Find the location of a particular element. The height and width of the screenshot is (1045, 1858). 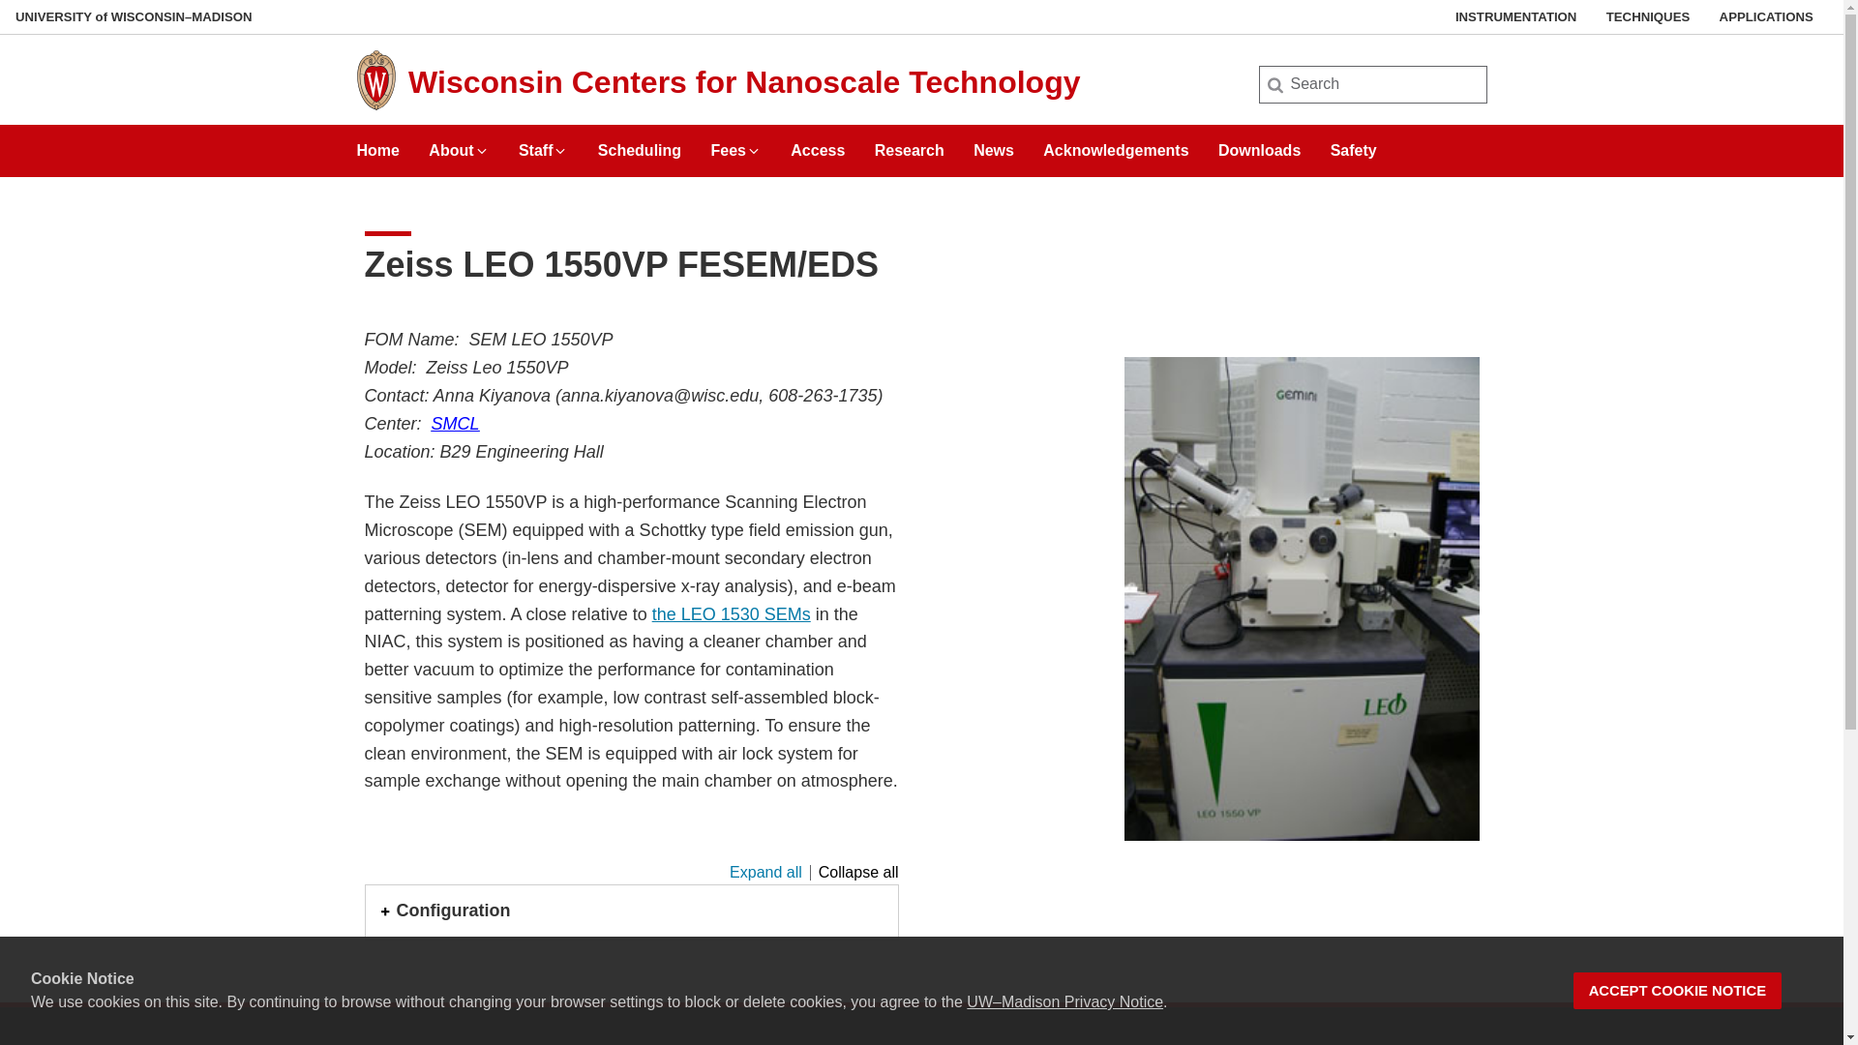

About Expand is located at coordinates (459, 143).